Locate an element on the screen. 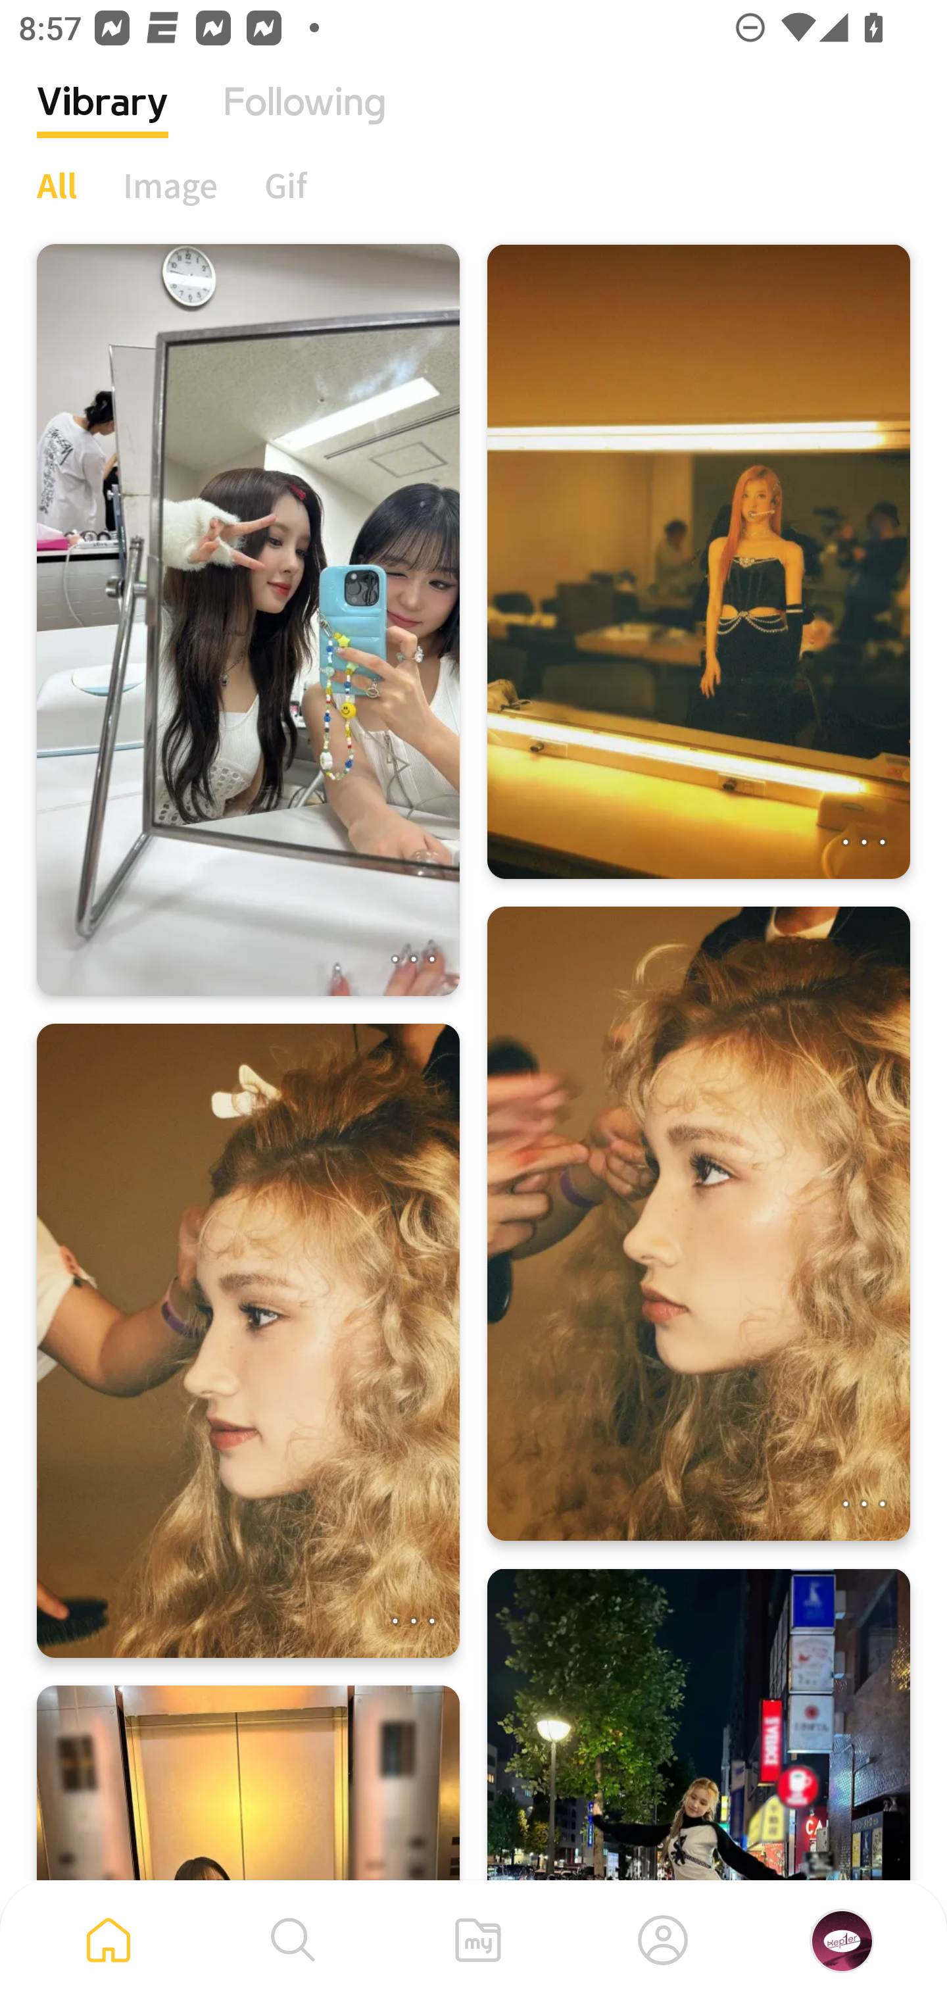 Image resolution: width=947 pixels, height=2000 pixels. Gif is located at coordinates (285, 185).